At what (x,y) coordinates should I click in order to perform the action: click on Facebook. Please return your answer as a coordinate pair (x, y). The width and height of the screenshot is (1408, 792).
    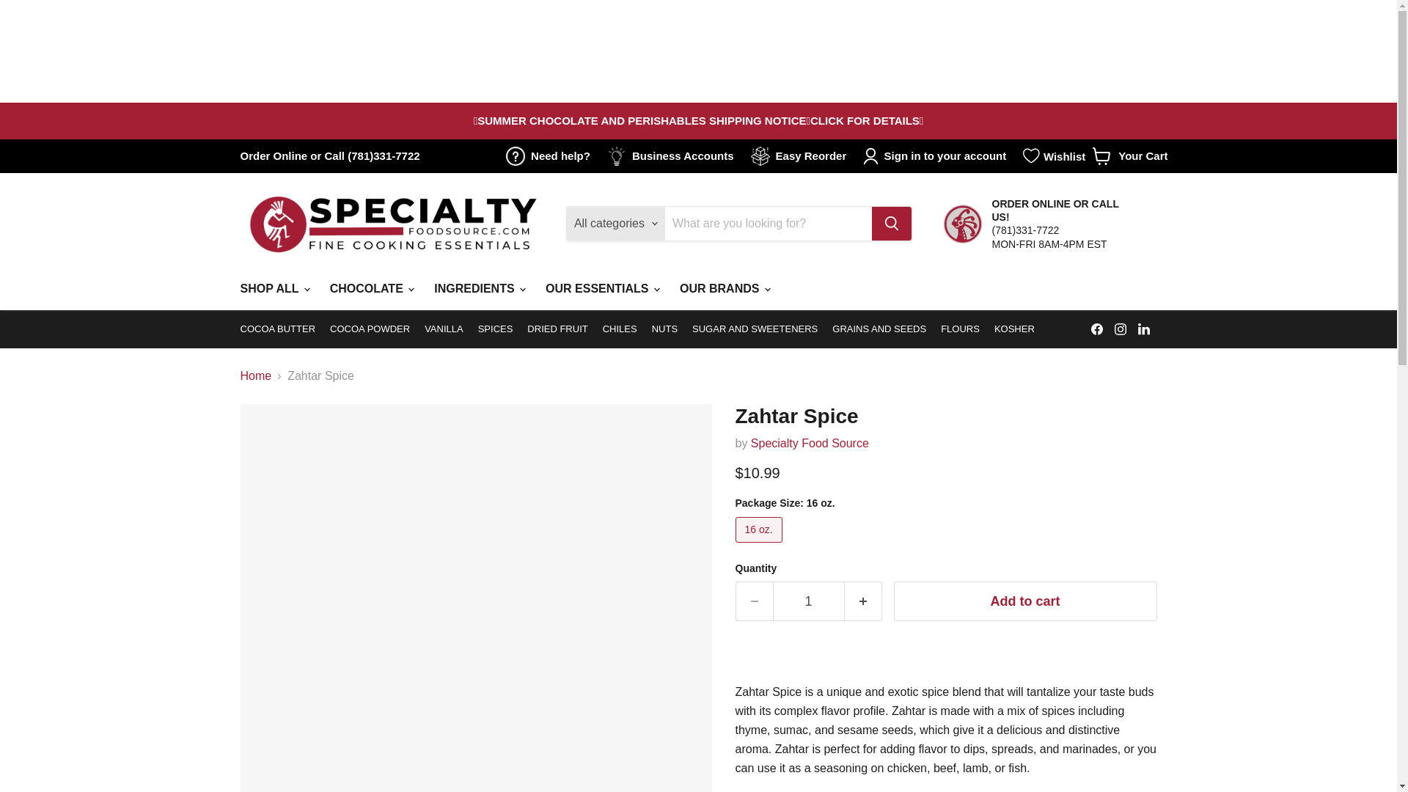
    Looking at the image, I should click on (1097, 329).